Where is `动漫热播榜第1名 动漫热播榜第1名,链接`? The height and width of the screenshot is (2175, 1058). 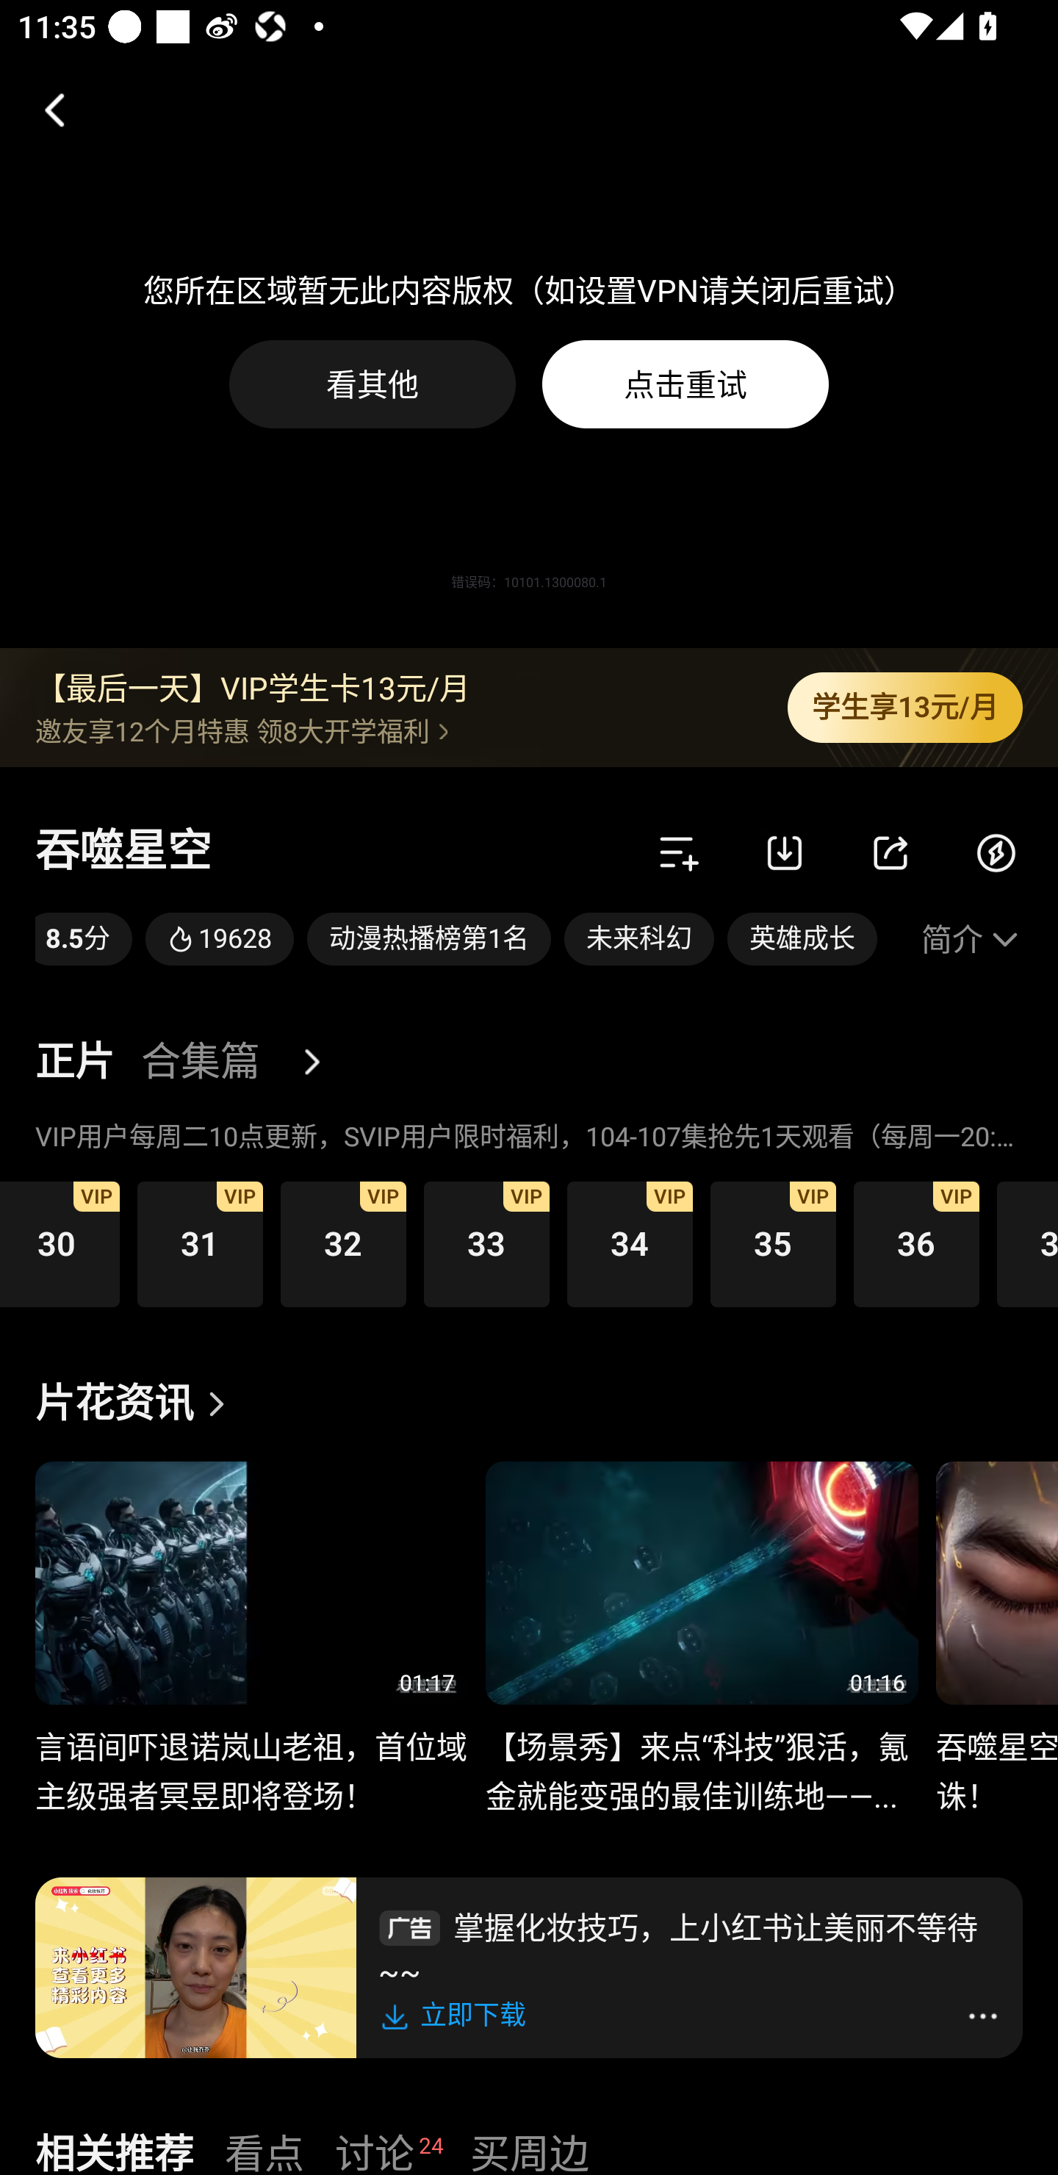
动漫热播榜第1名 动漫热播榜第1名,链接 is located at coordinates (429, 939).